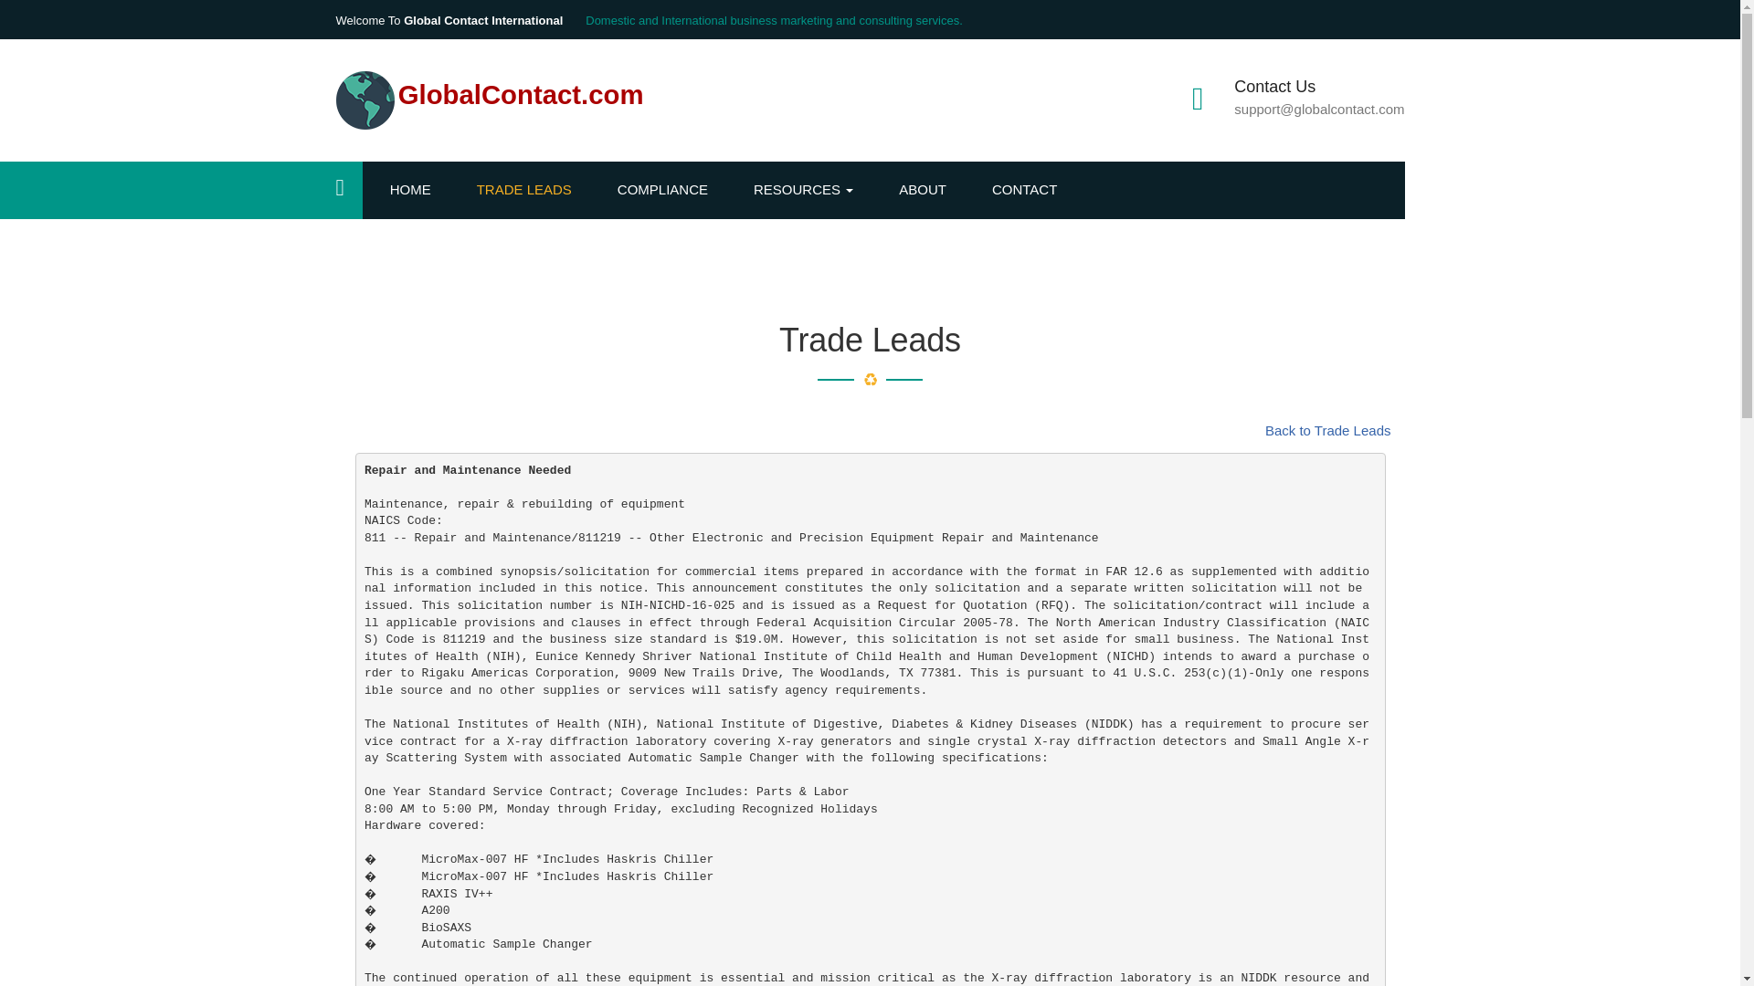 Image resolution: width=1754 pixels, height=986 pixels. What do you see at coordinates (1327, 430) in the screenshot?
I see `Back to Trade Leads` at bounding box center [1327, 430].